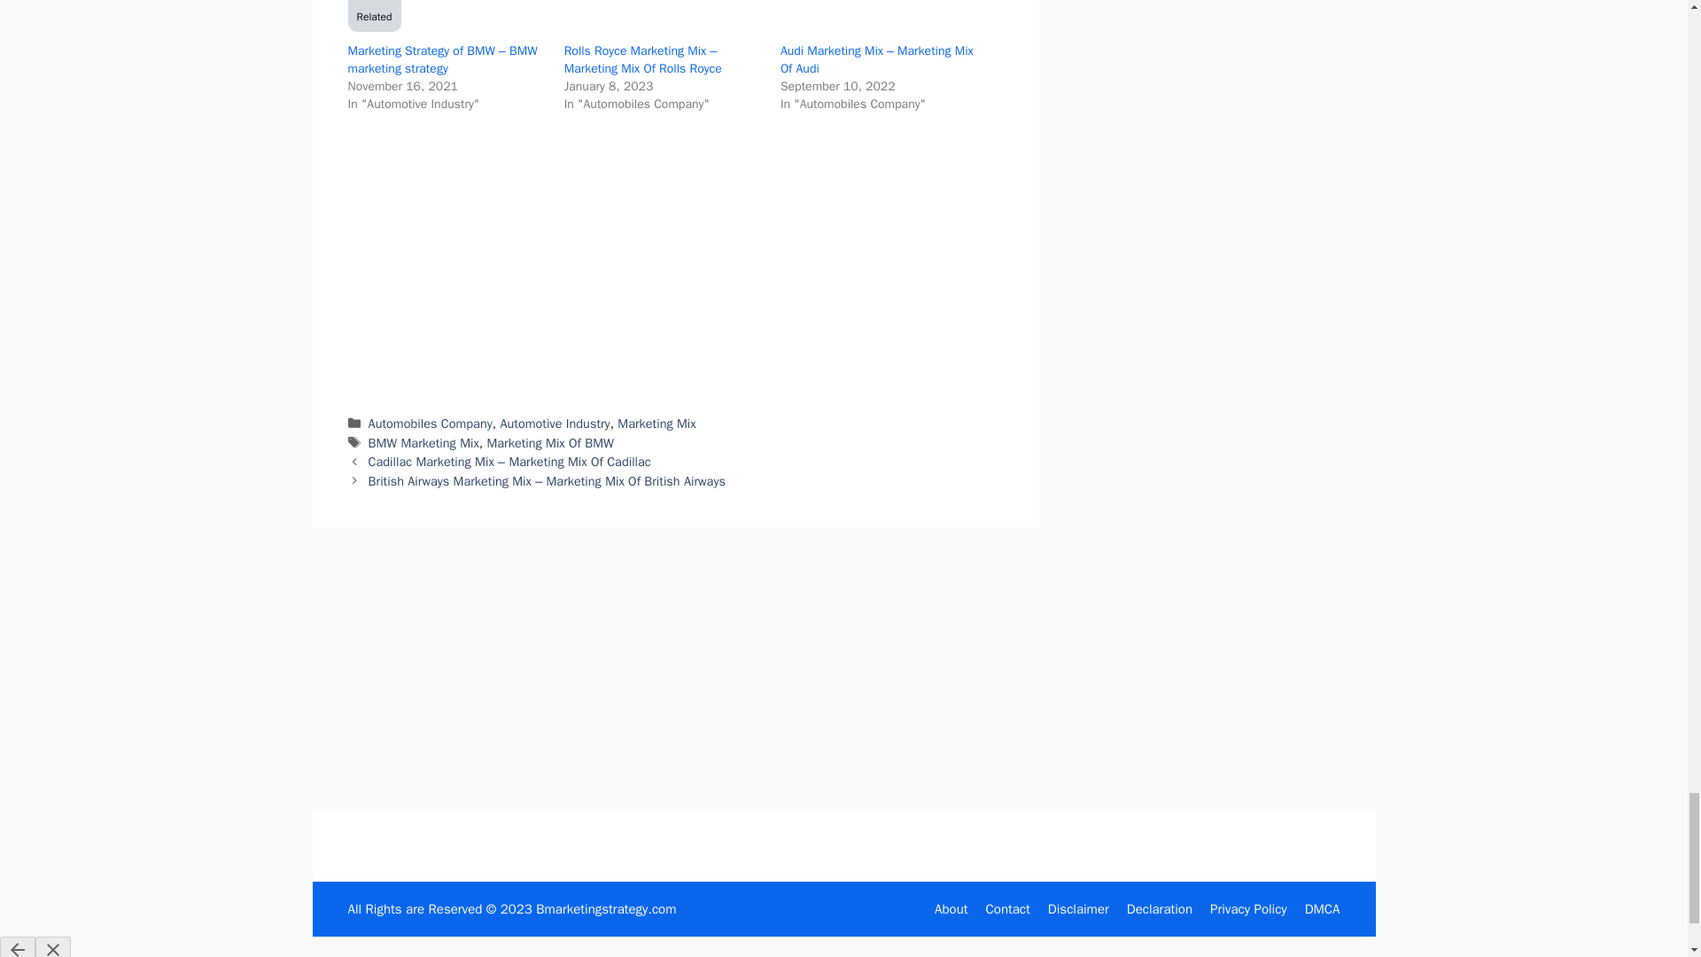  I want to click on BMW Marketing Mix, so click(423, 443).